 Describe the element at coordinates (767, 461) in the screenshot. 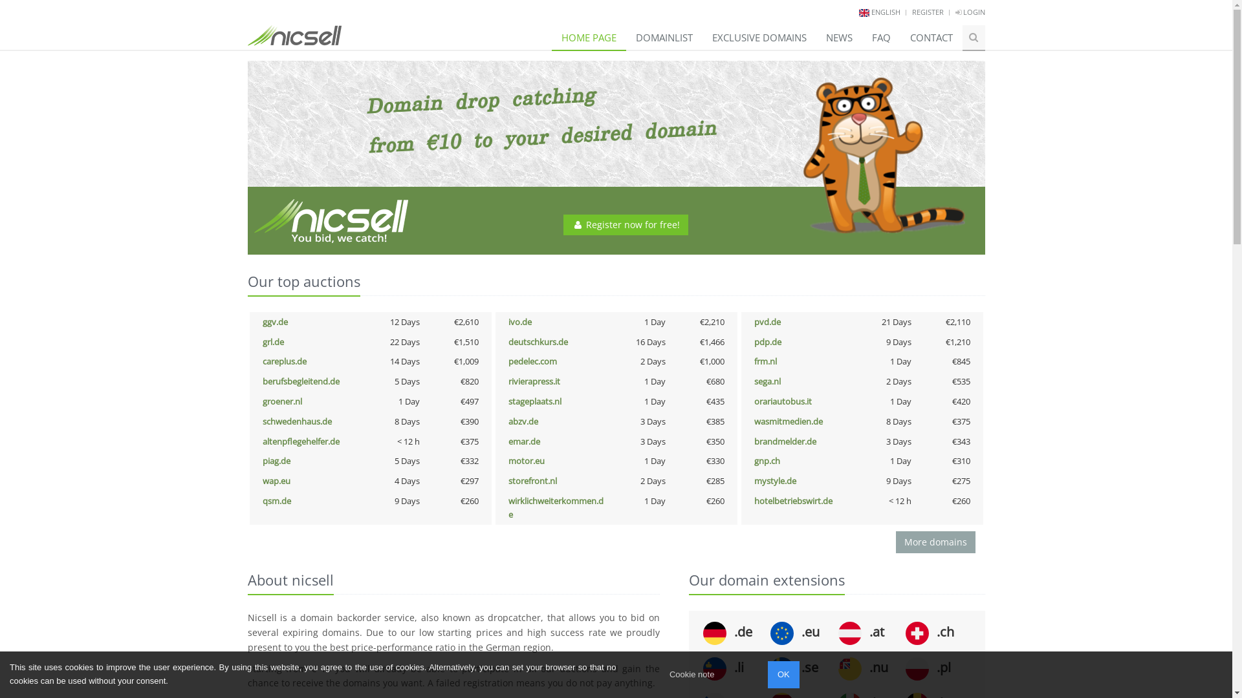

I see `gnp.ch` at that location.